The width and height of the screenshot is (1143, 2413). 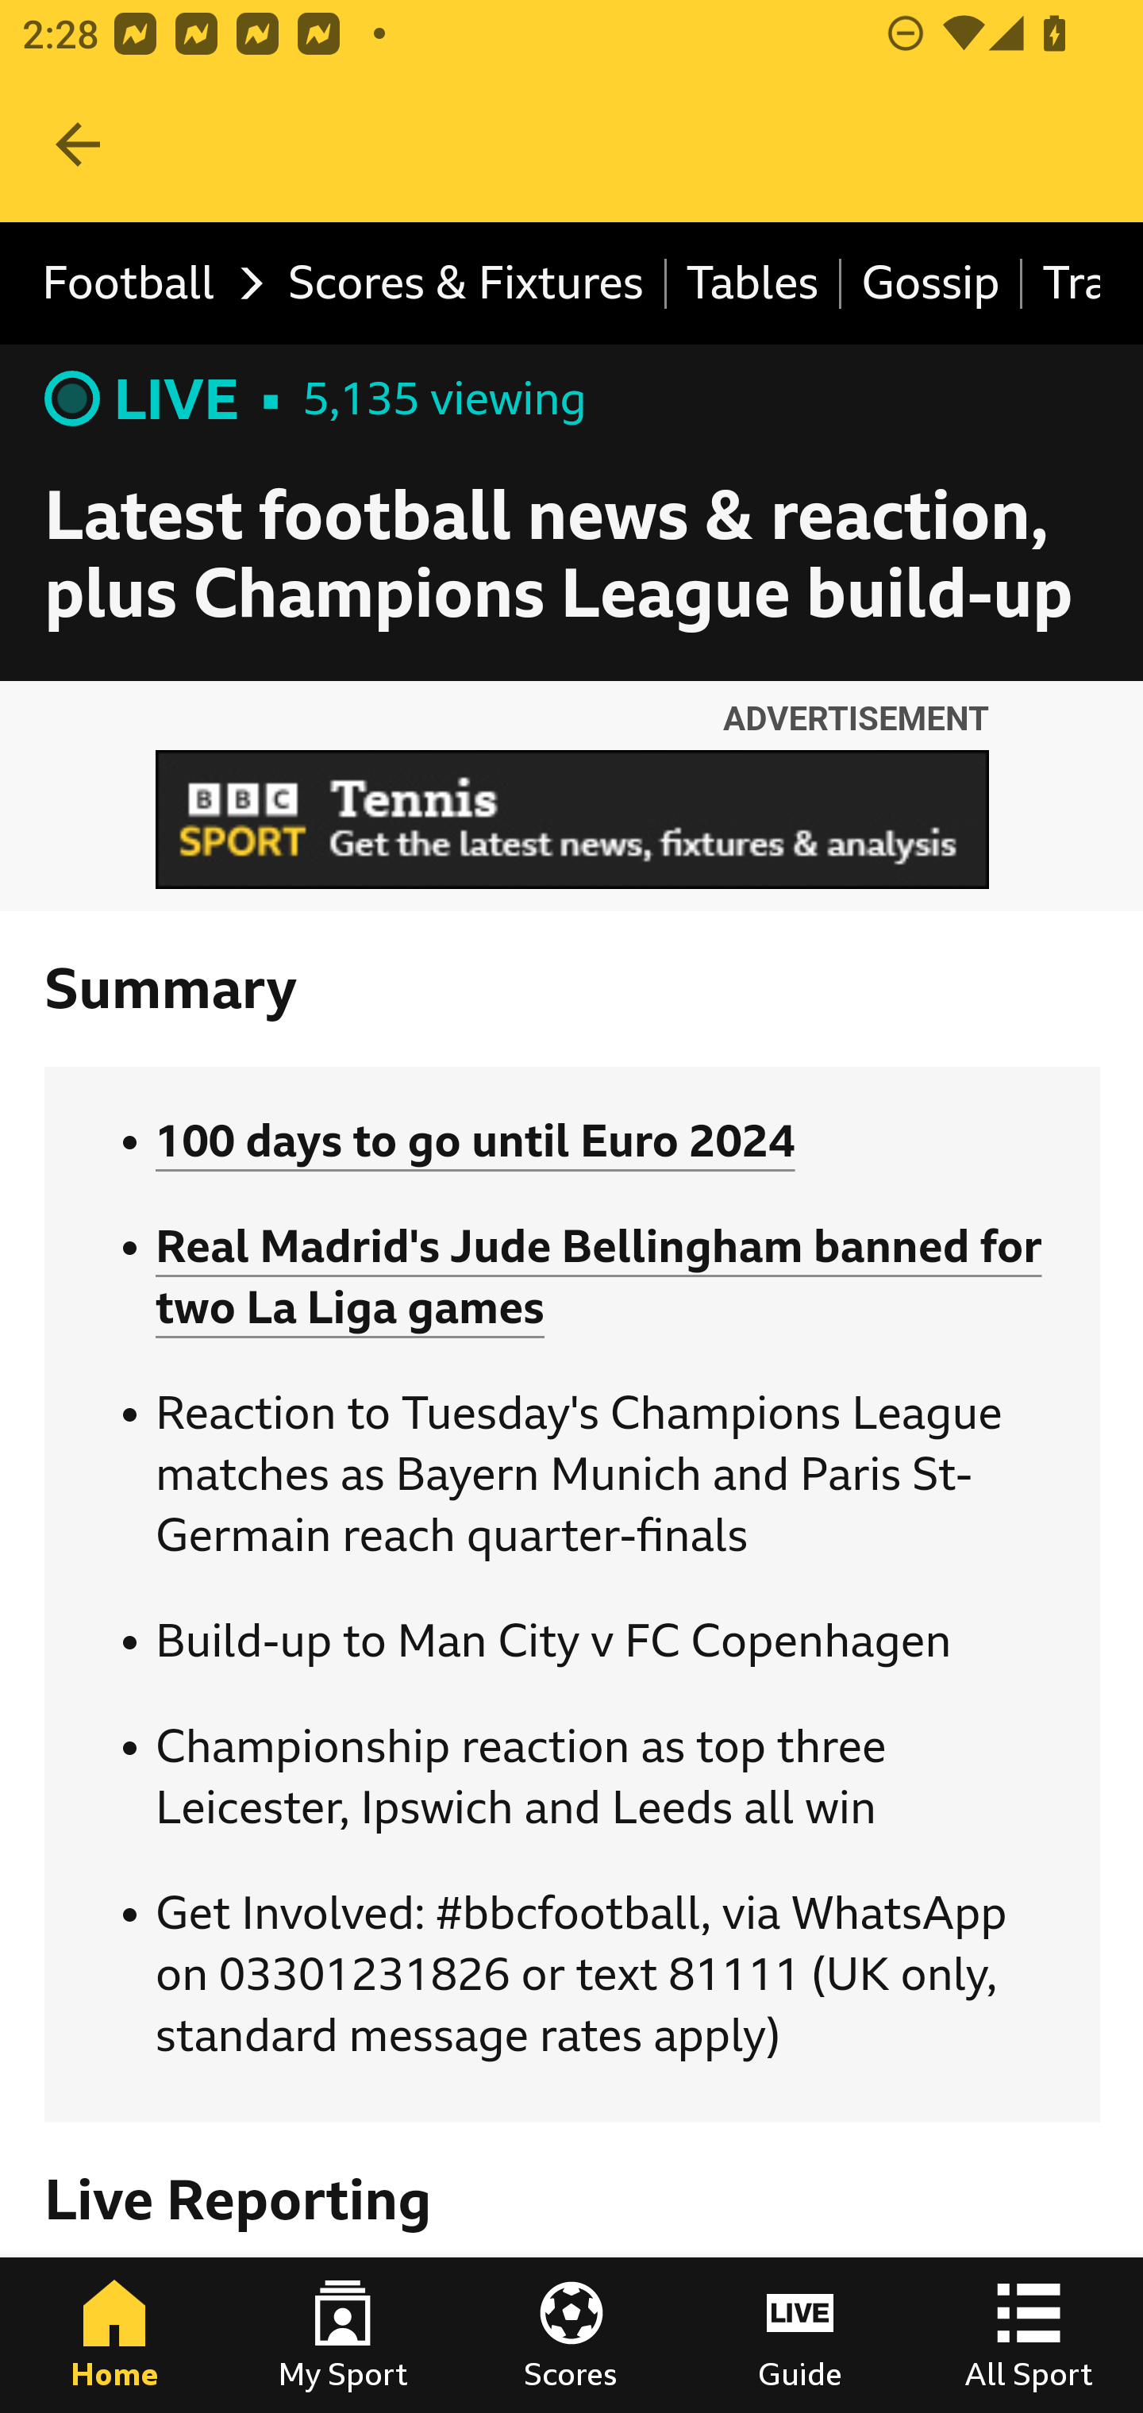 I want to click on My Sport, so click(x=343, y=2335).